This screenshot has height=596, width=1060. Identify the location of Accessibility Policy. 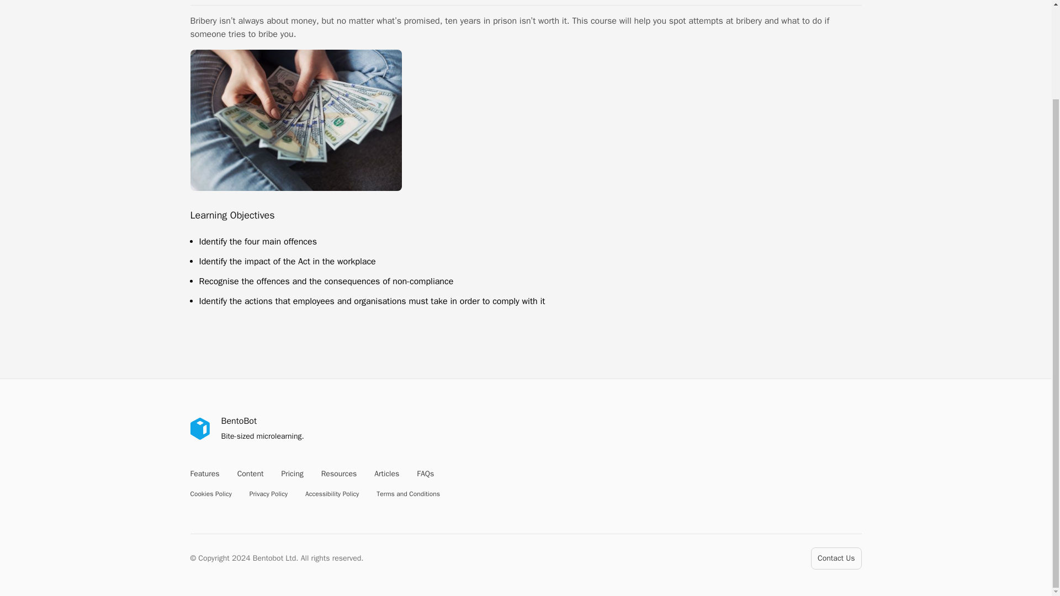
(332, 493).